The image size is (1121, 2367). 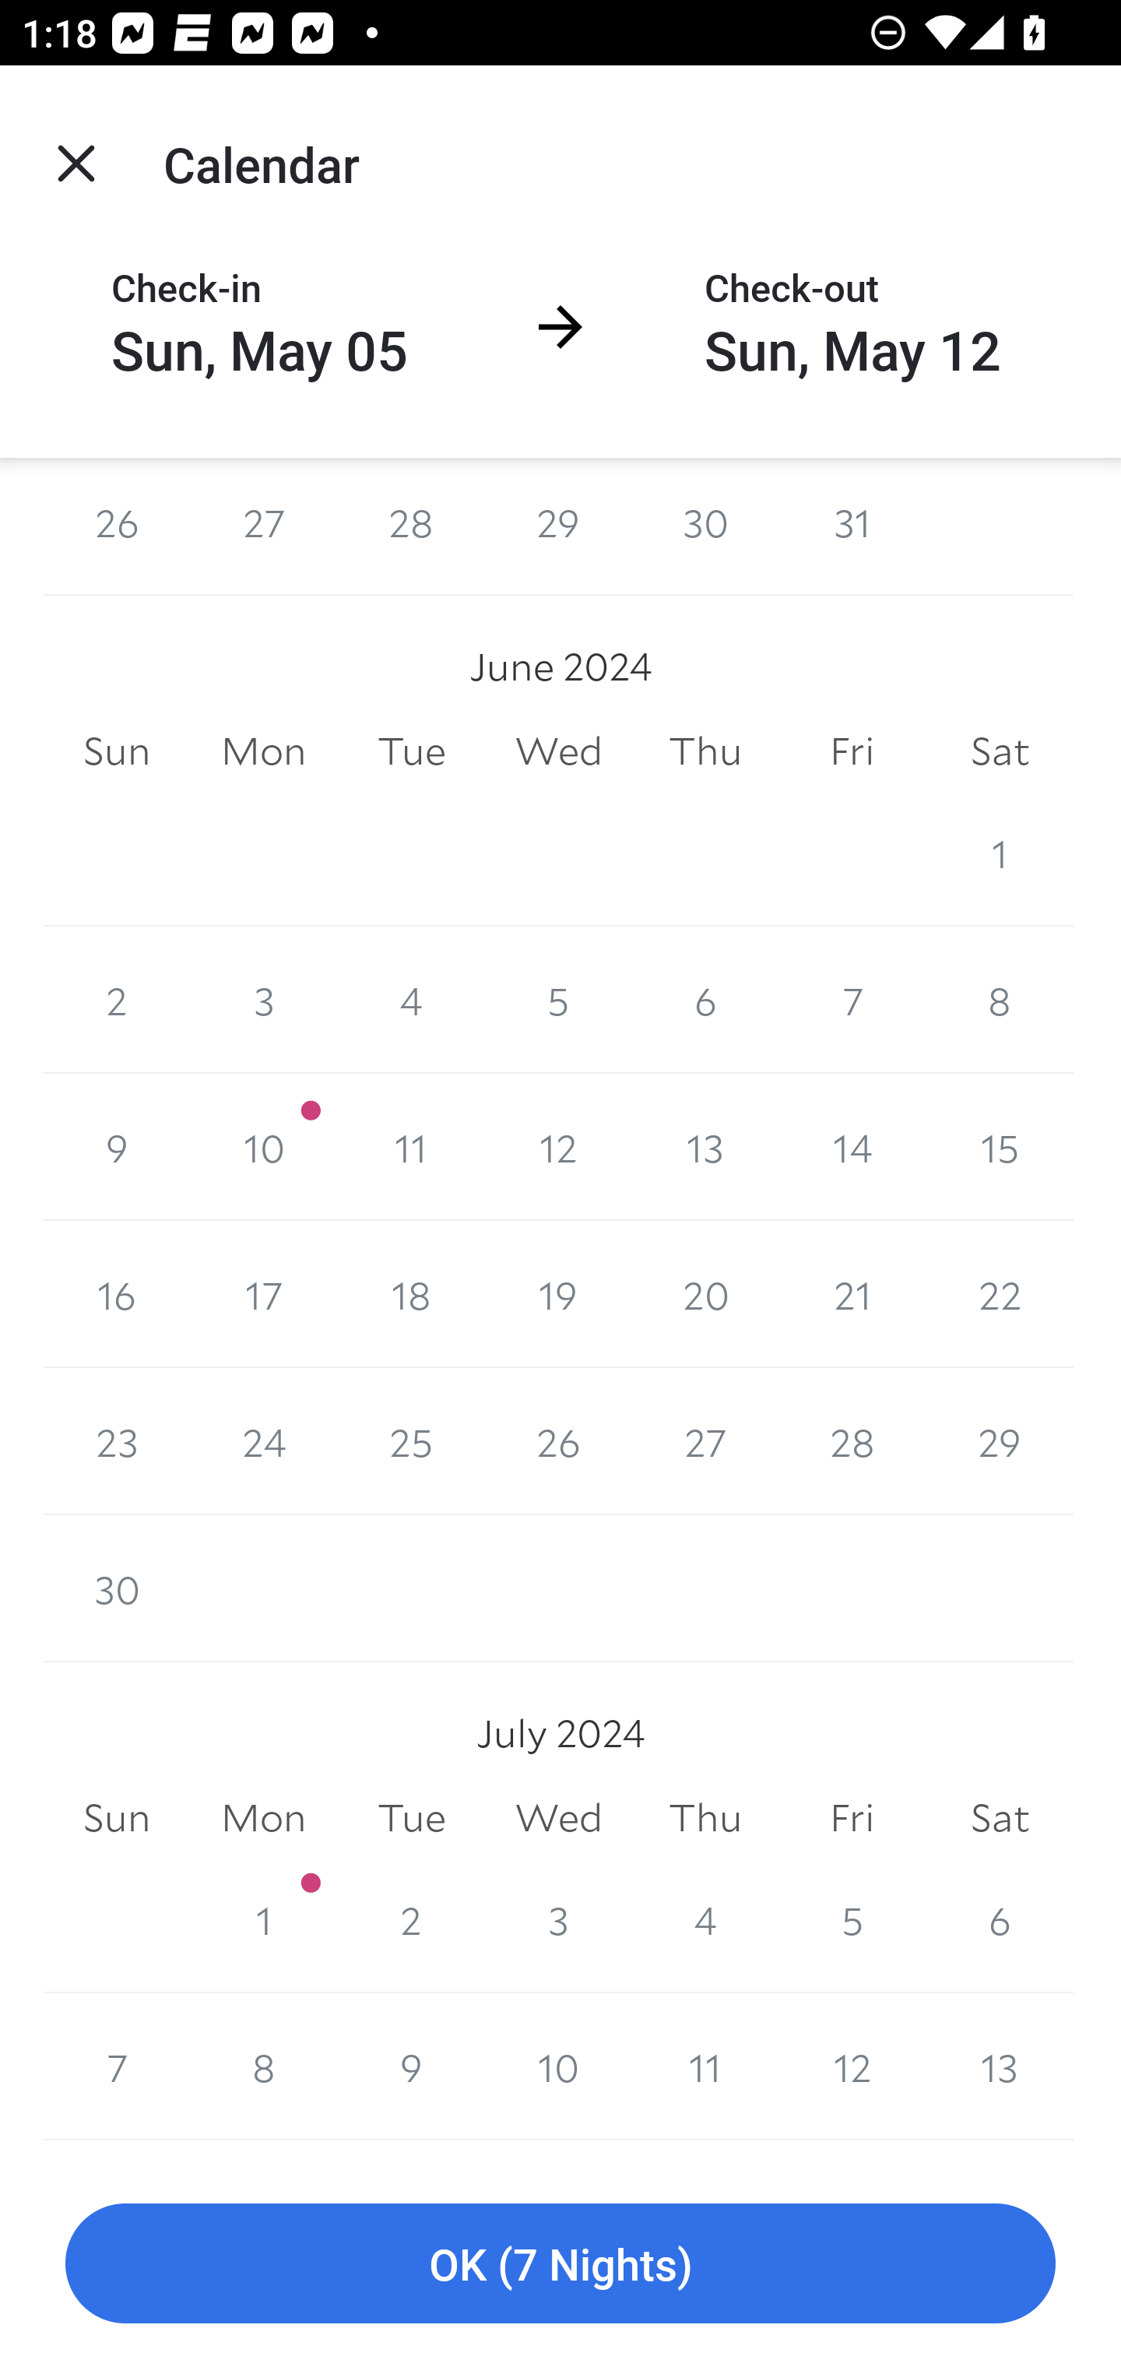 What do you see at coordinates (263, 2066) in the screenshot?
I see `8 8 July 2024` at bounding box center [263, 2066].